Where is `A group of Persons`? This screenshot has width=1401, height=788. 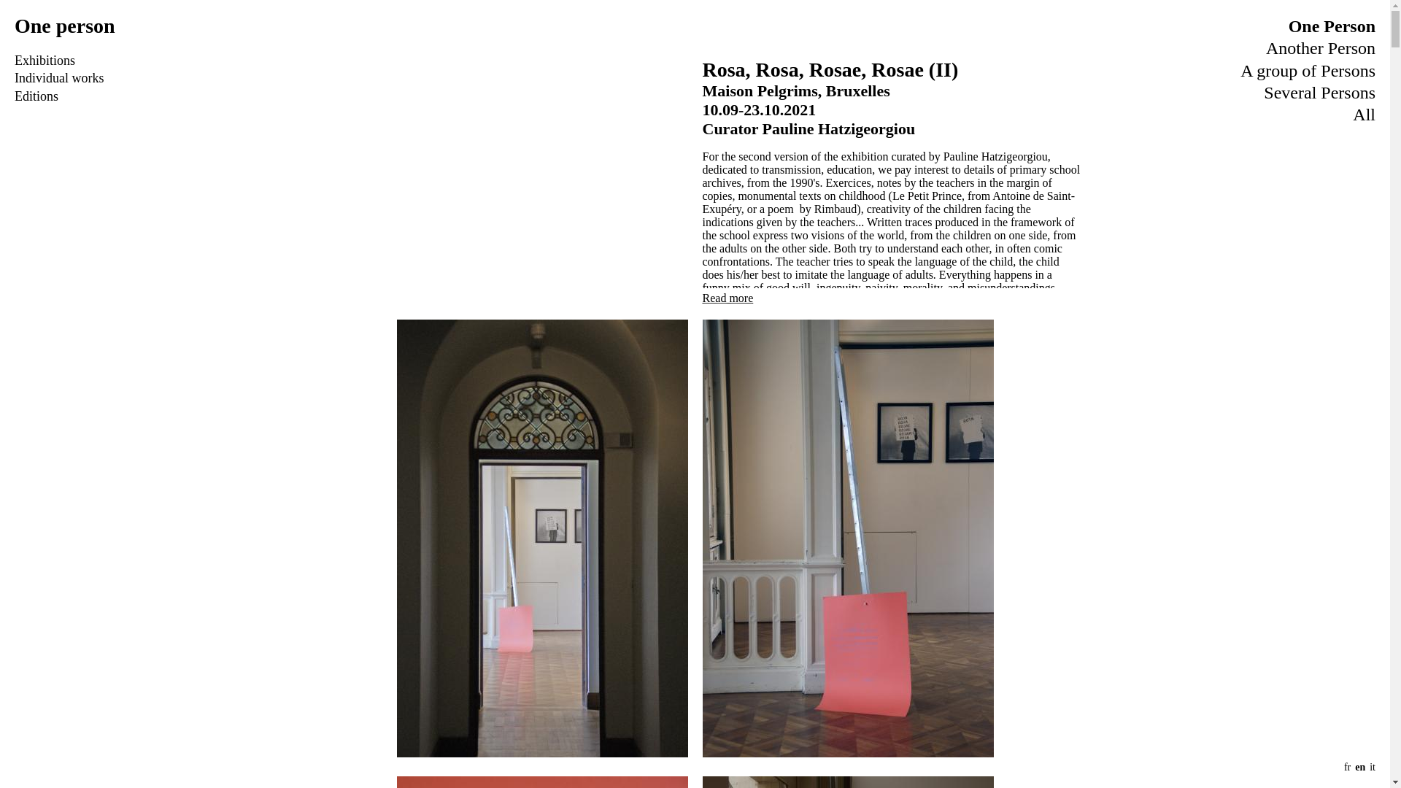
A group of Persons is located at coordinates (1308, 71).